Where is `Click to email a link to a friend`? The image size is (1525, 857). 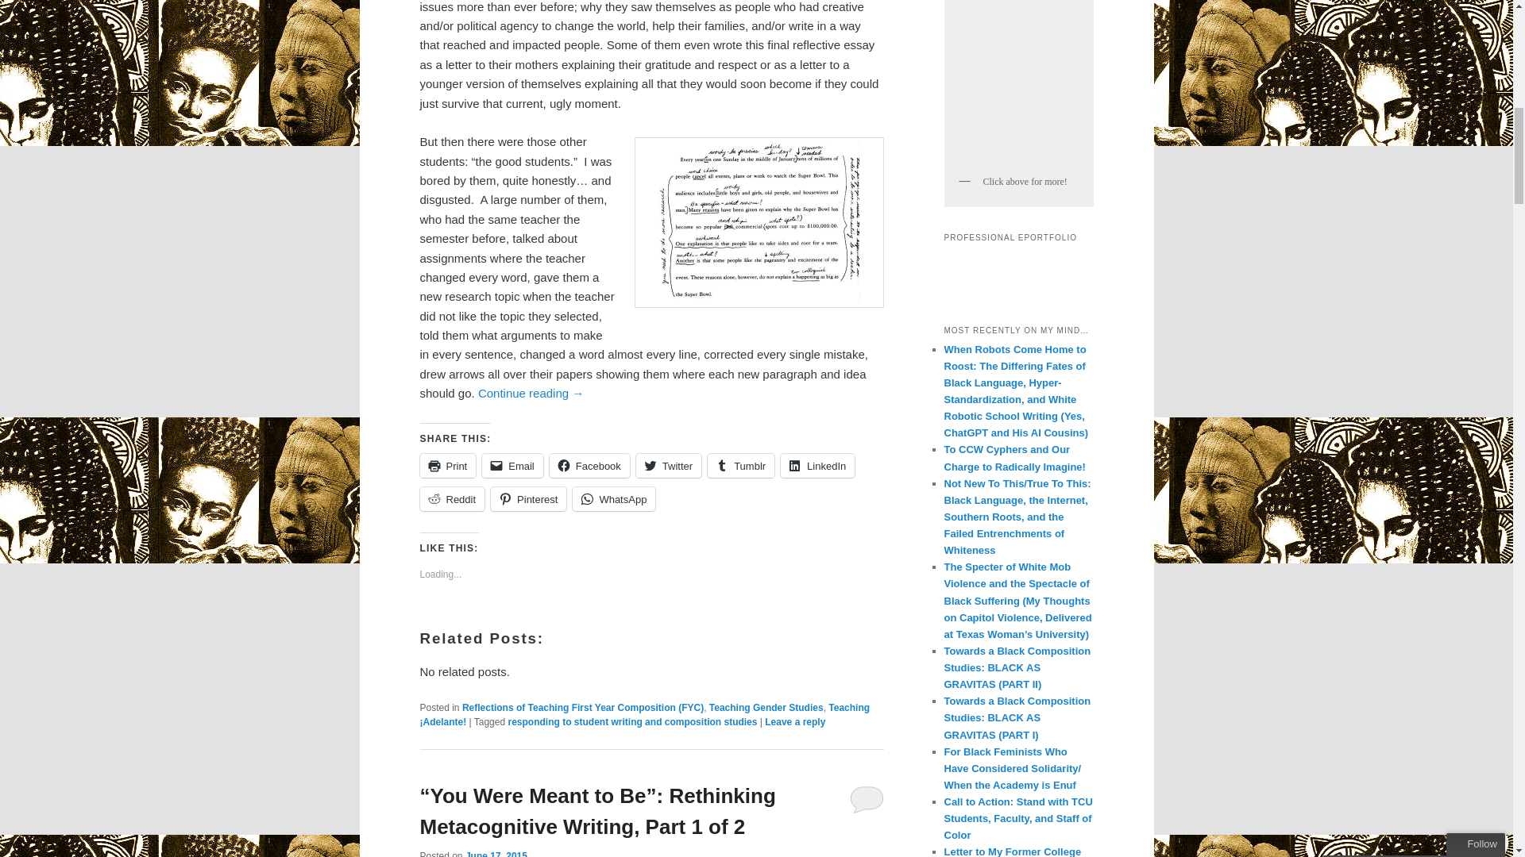
Click to email a link to a friend is located at coordinates (512, 465).